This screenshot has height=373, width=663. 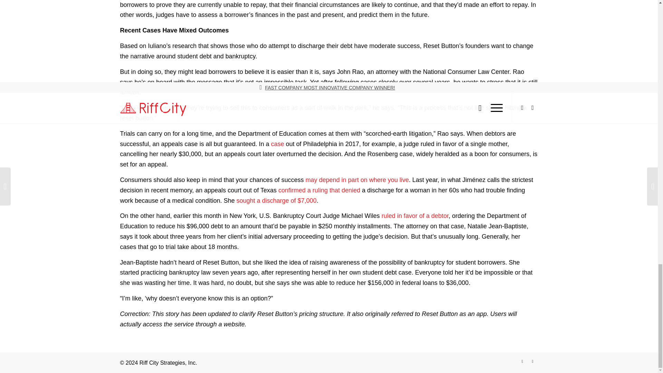 I want to click on confirmed a ruling that denied, so click(x=319, y=190).